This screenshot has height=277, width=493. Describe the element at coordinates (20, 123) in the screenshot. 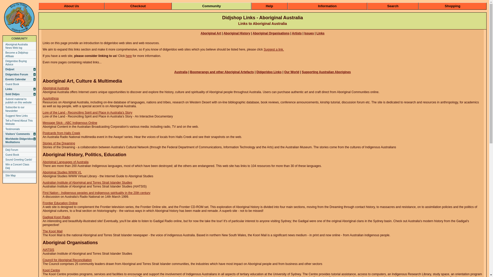

I see `Tell a Friend About This Website` at that location.